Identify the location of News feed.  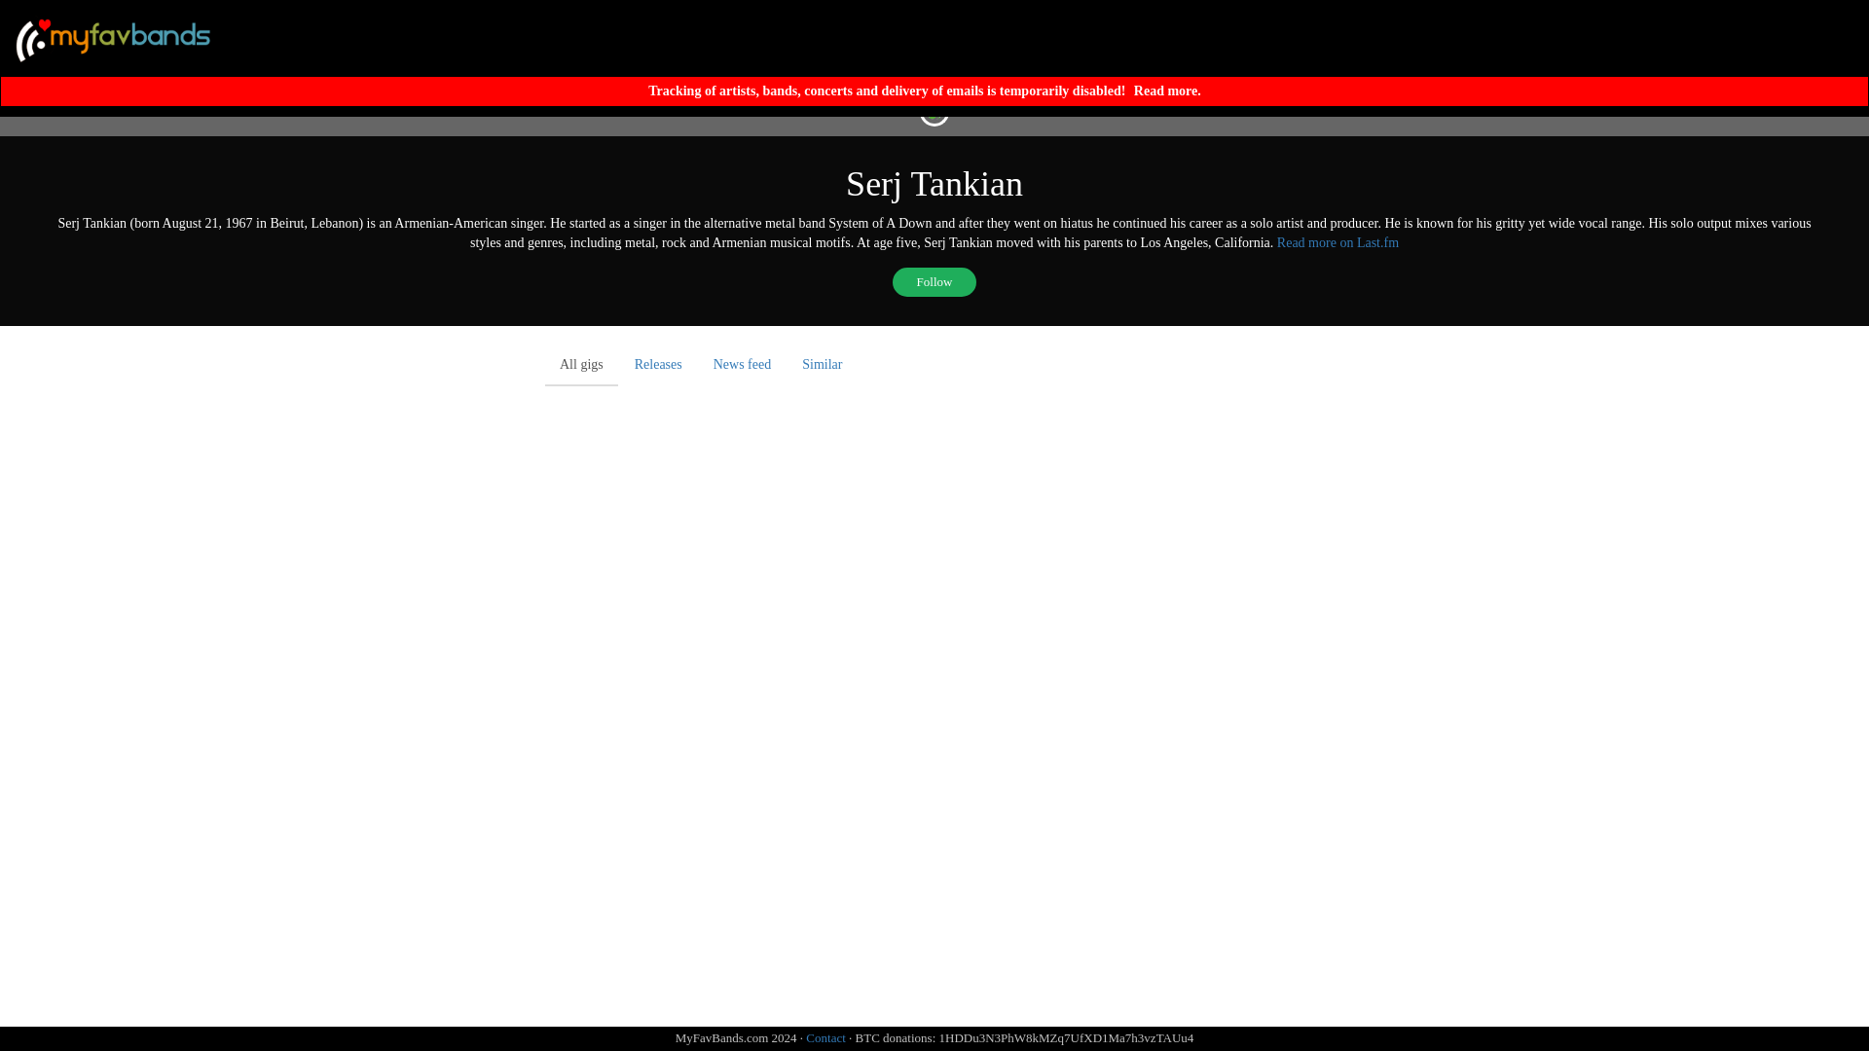
(742, 365).